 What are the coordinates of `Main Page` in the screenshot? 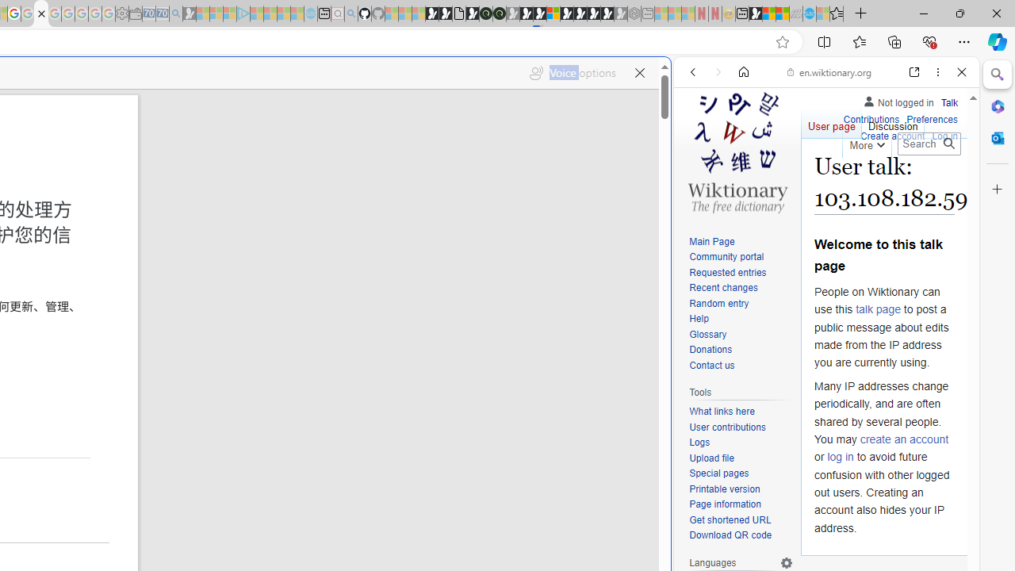 It's located at (741, 243).